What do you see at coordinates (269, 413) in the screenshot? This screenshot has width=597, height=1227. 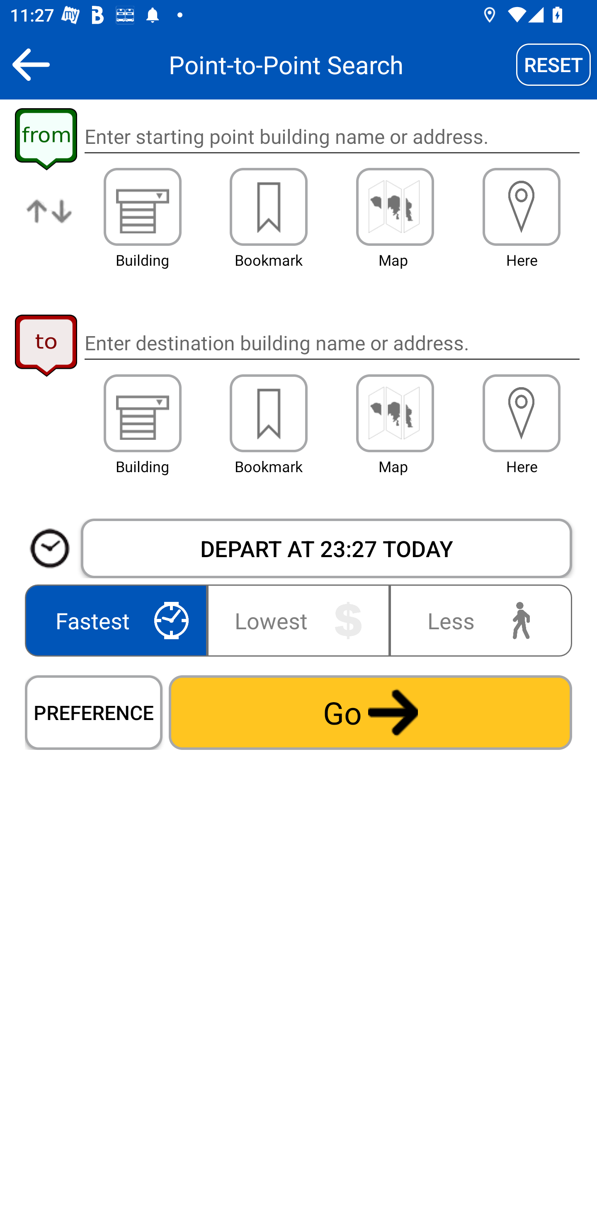 I see `Bookmarks` at bounding box center [269, 413].